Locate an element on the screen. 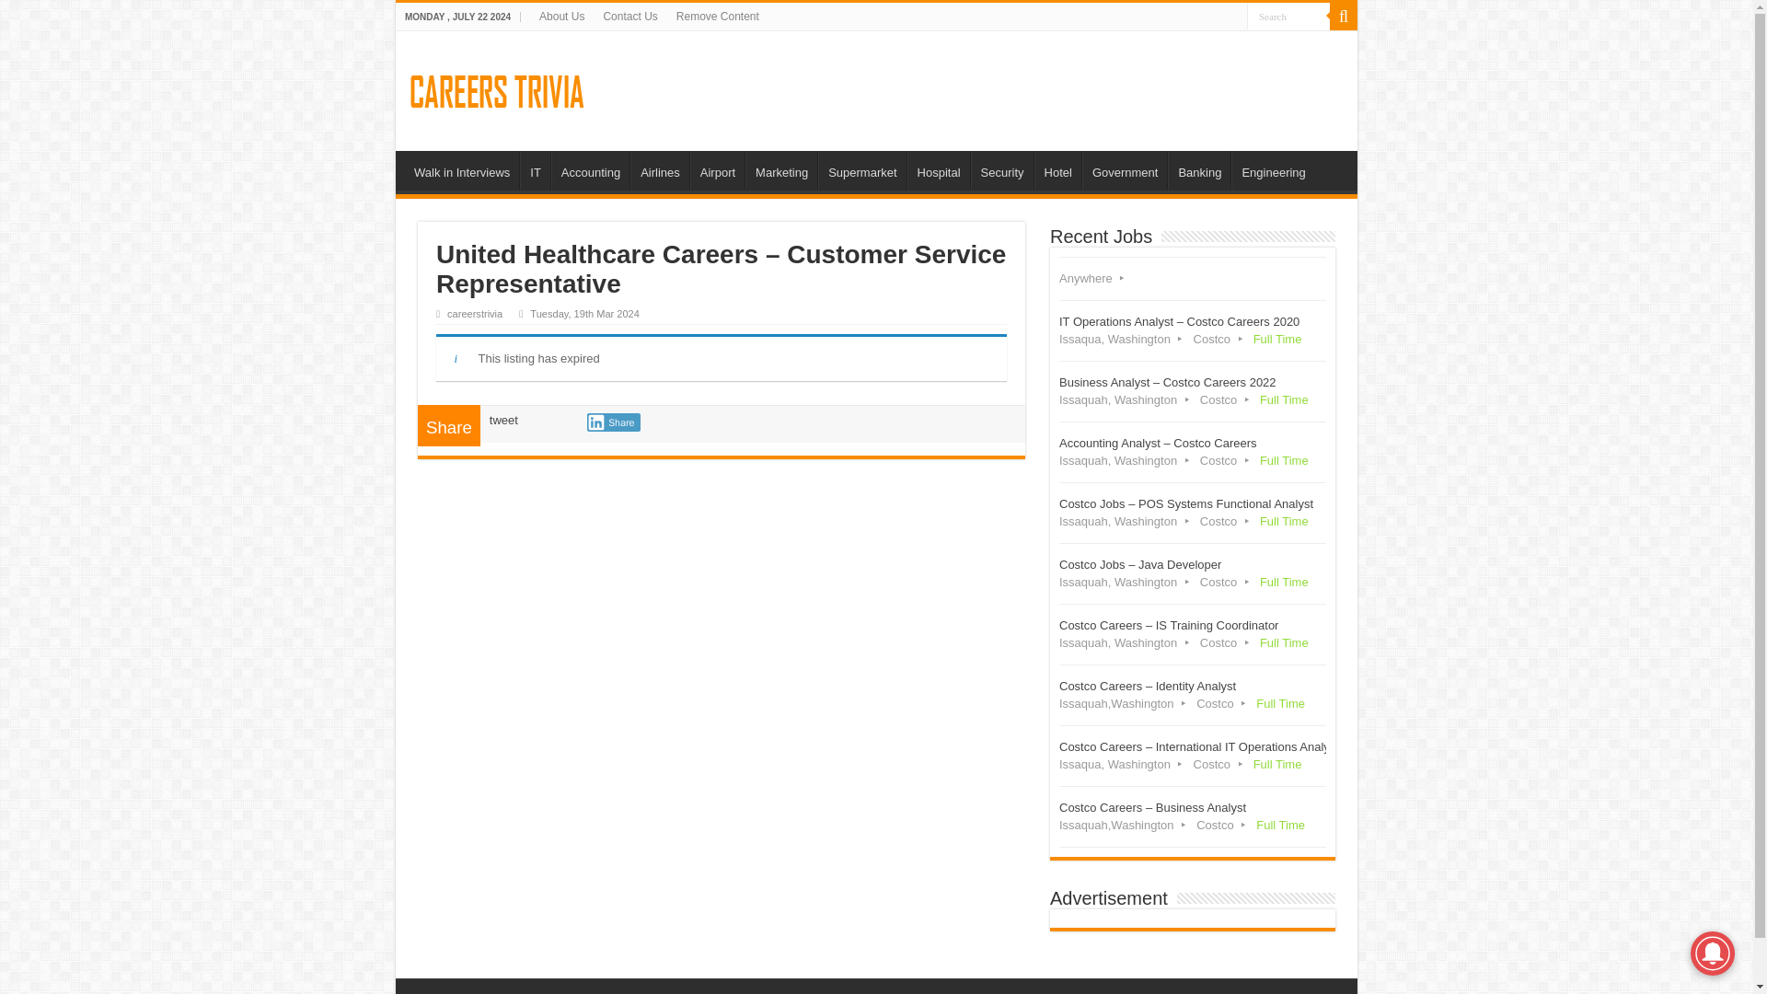  Government is located at coordinates (1125, 170).